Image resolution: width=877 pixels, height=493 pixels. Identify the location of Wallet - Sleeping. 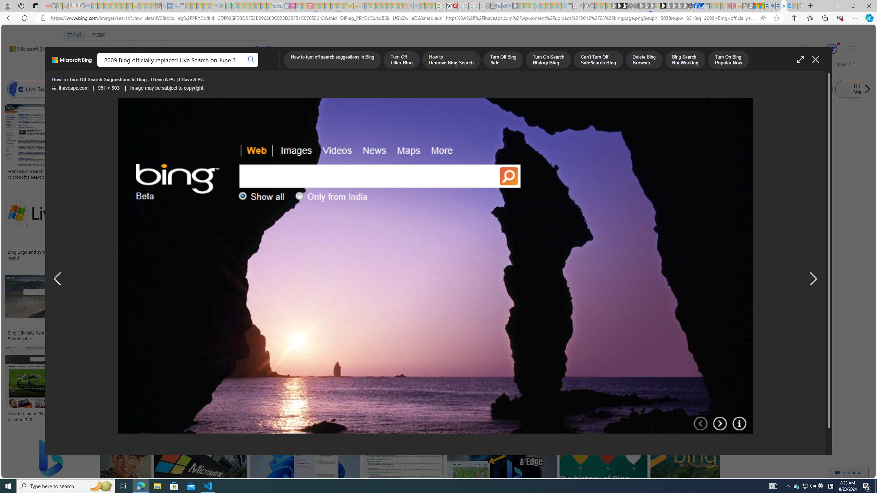
(493, 6).